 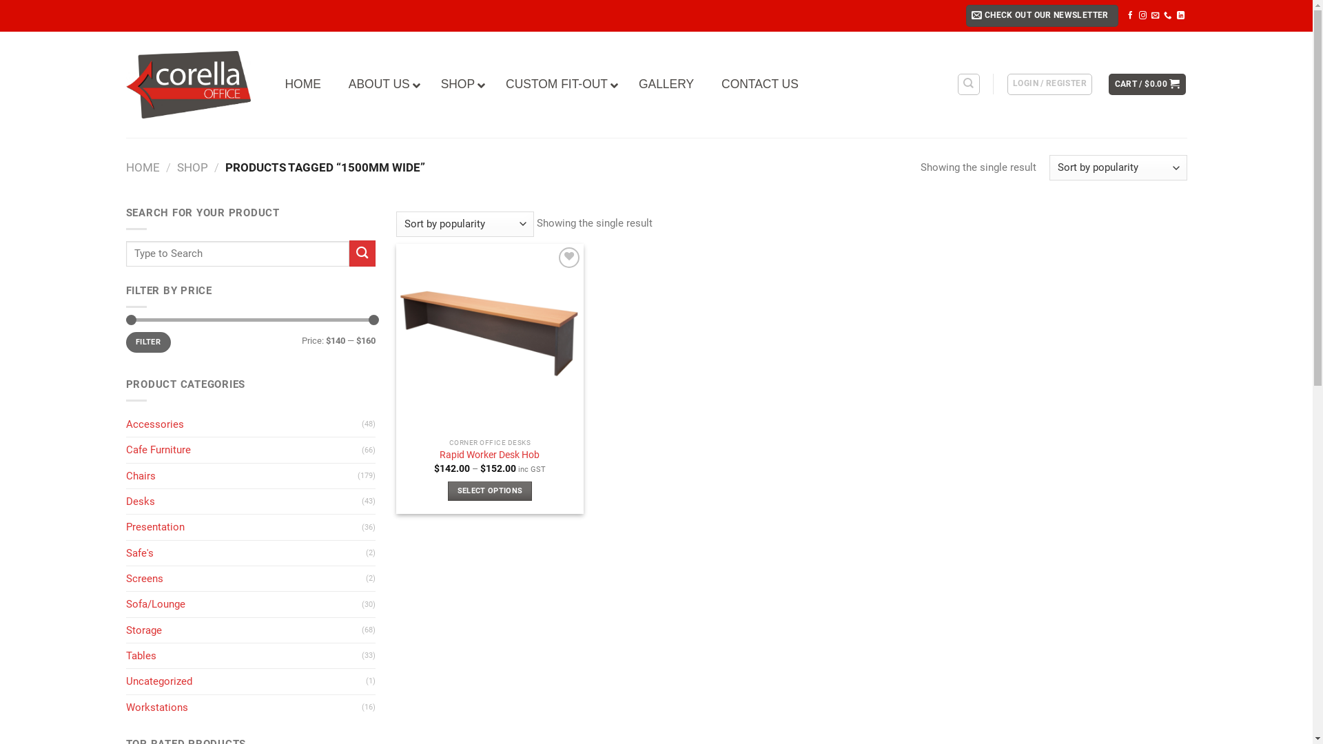 What do you see at coordinates (244, 424) in the screenshot?
I see `Accessories` at bounding box center [244, 424].